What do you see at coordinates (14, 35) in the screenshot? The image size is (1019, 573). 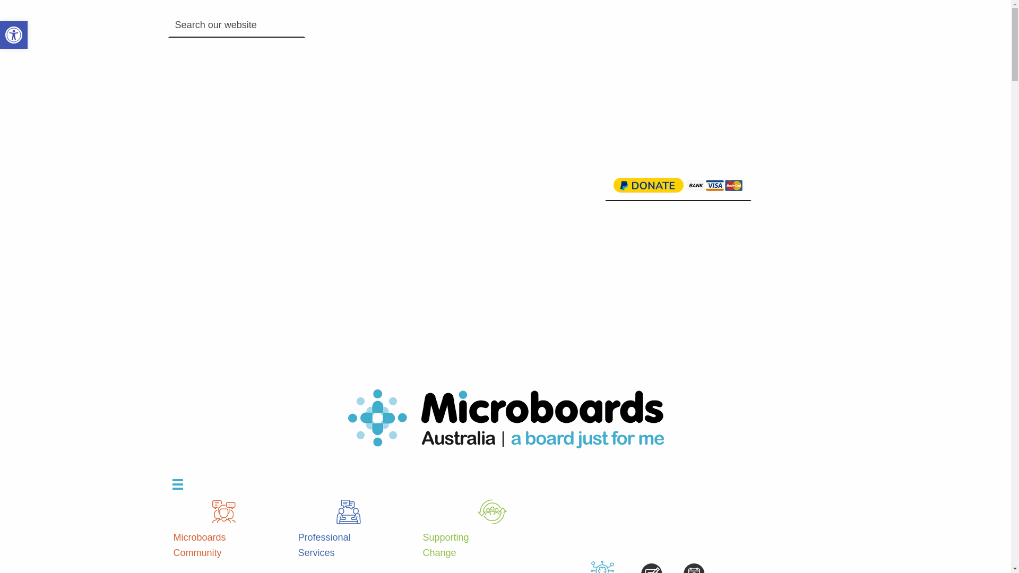 I see `Open toolbar
Accessibility Tools` at bounding box center [14, 35].